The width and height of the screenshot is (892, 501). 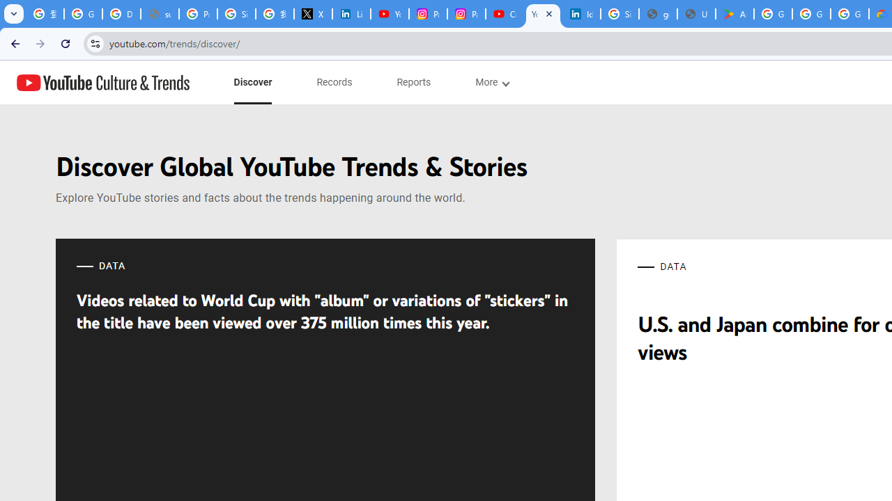 I want to click on subnav-More menupopup, so click(x=492, y=82).